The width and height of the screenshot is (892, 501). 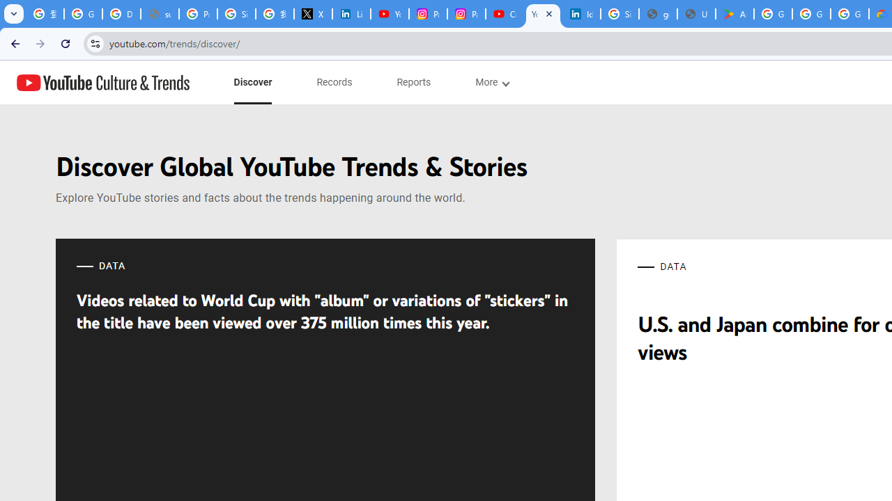 I want to click on subnav-More menupopup, so click(x=492, y=82).